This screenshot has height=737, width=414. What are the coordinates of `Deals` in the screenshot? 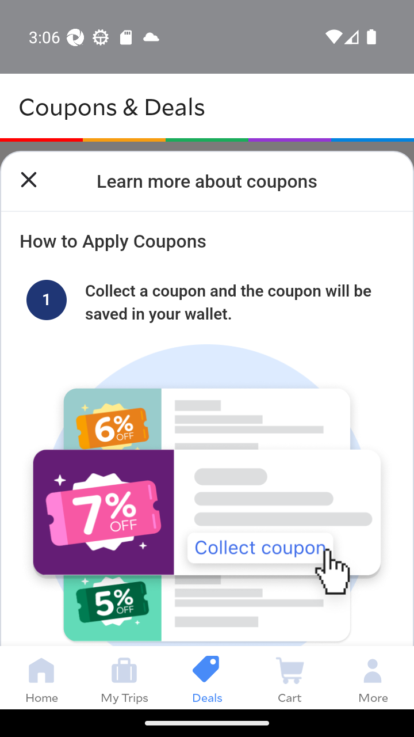 It's located at (207, 677).